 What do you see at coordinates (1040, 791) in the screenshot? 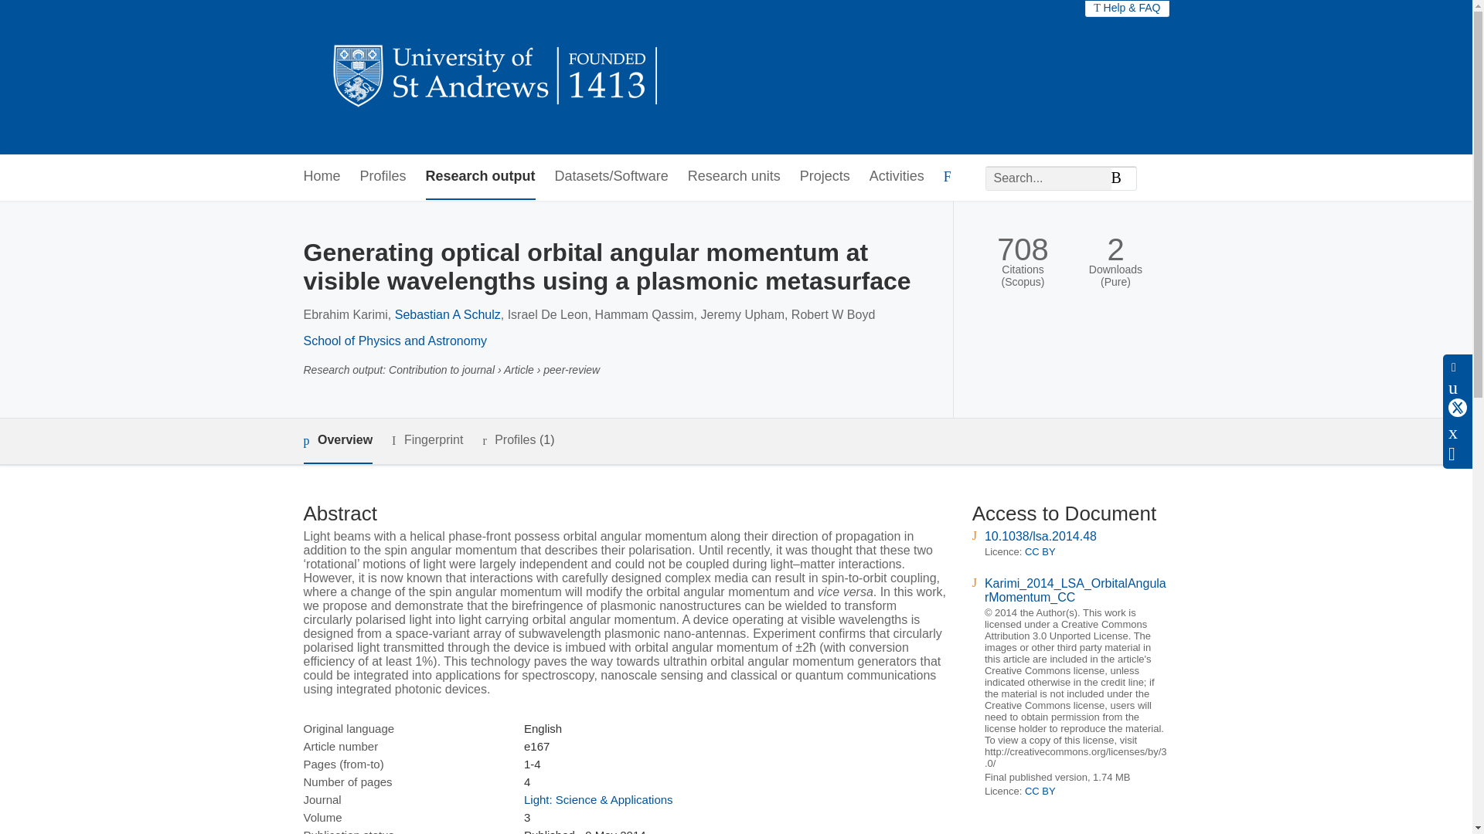
I see `CC BY` at bounding box center [1040, 791].